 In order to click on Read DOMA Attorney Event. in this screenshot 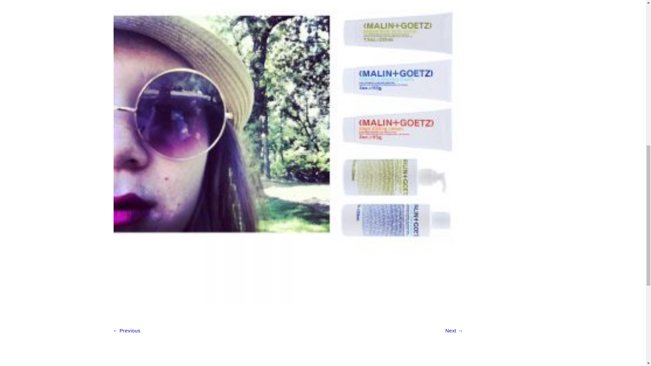, I will do `click(454, 331)`.